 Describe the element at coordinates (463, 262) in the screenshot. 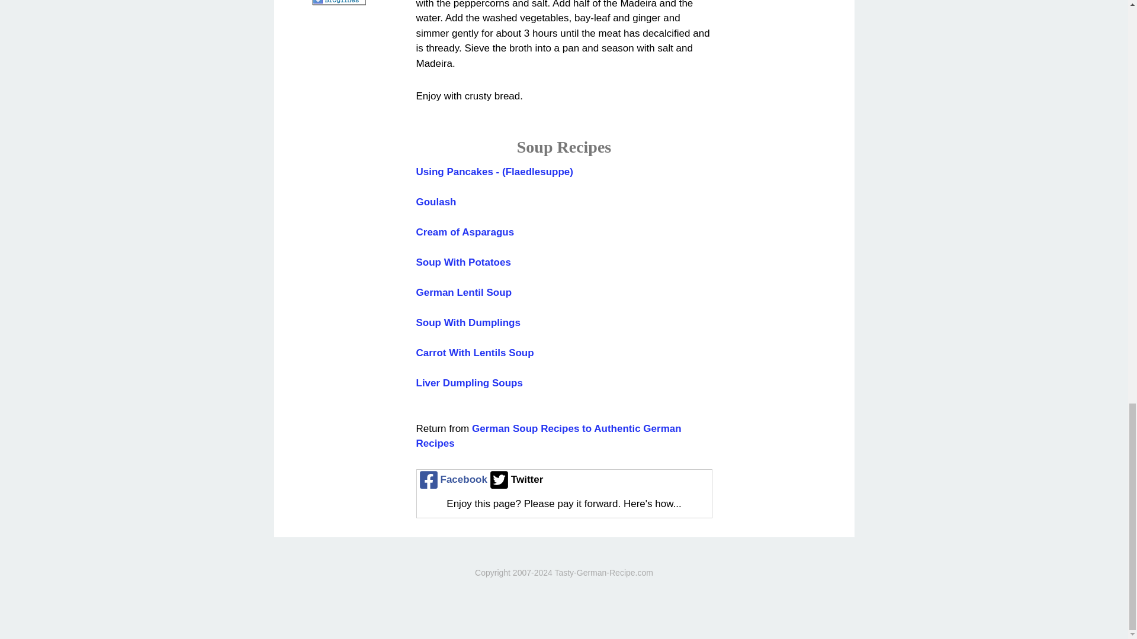

I see `Soup With Potatoes` at that location.